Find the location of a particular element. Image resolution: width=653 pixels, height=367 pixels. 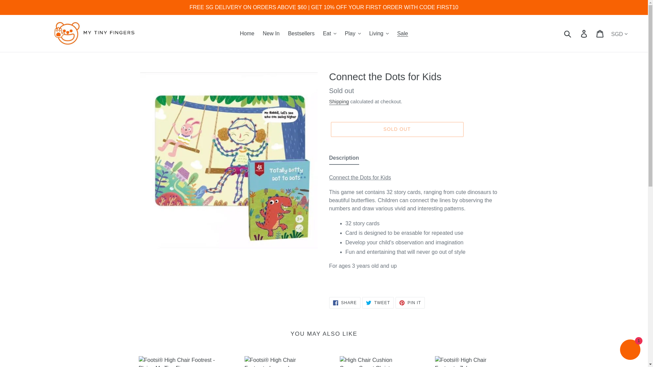

Cart is located at coordinates (600, 33).